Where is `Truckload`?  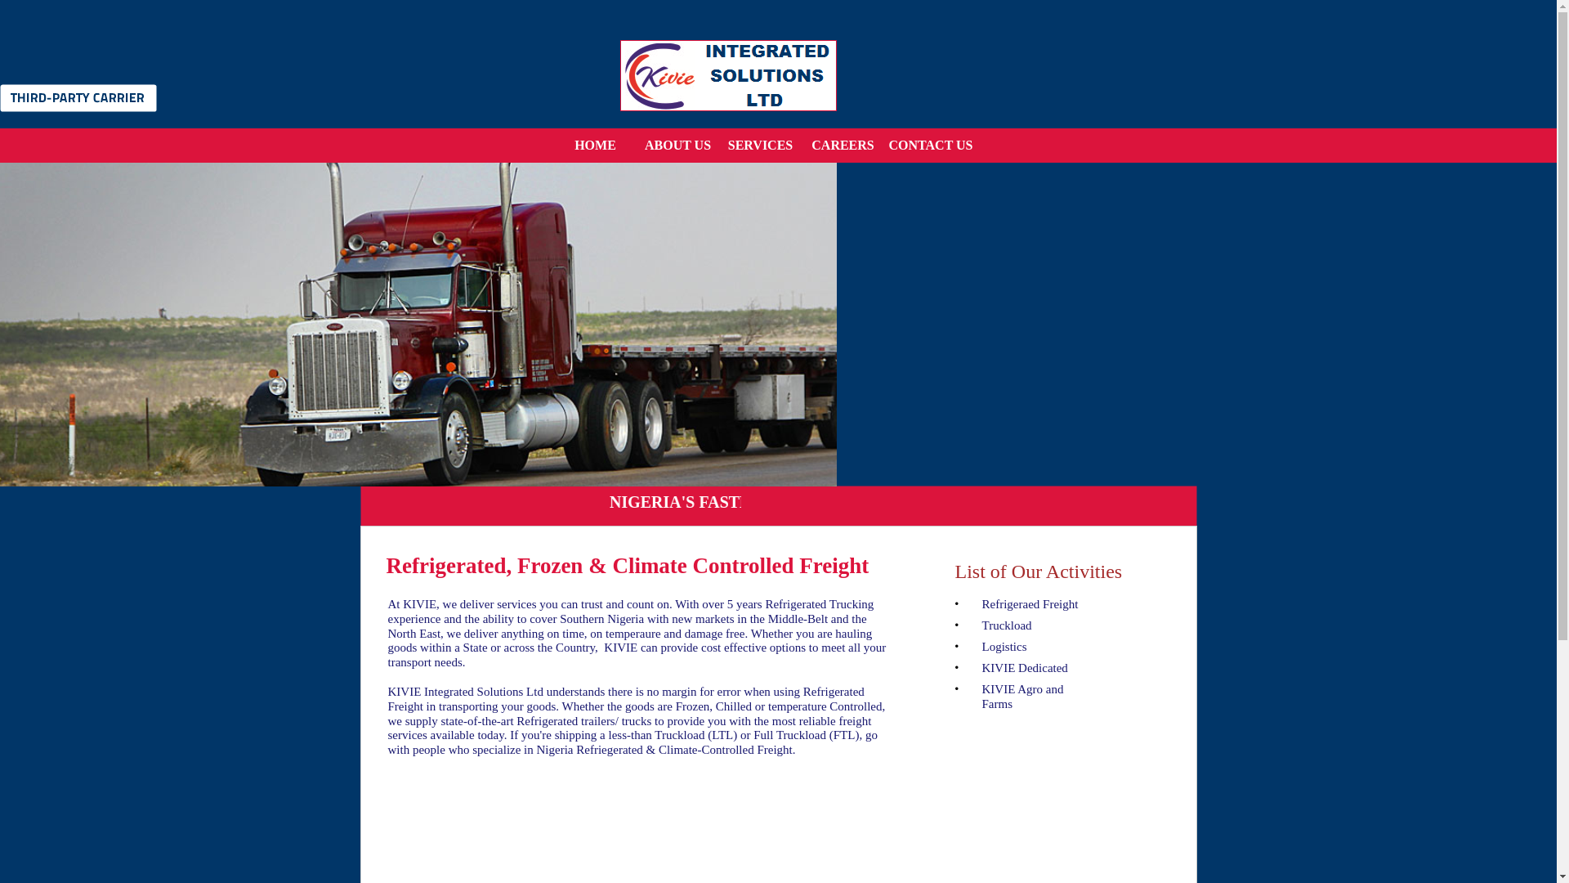
Truckload is located at coordinates (1007, 625).